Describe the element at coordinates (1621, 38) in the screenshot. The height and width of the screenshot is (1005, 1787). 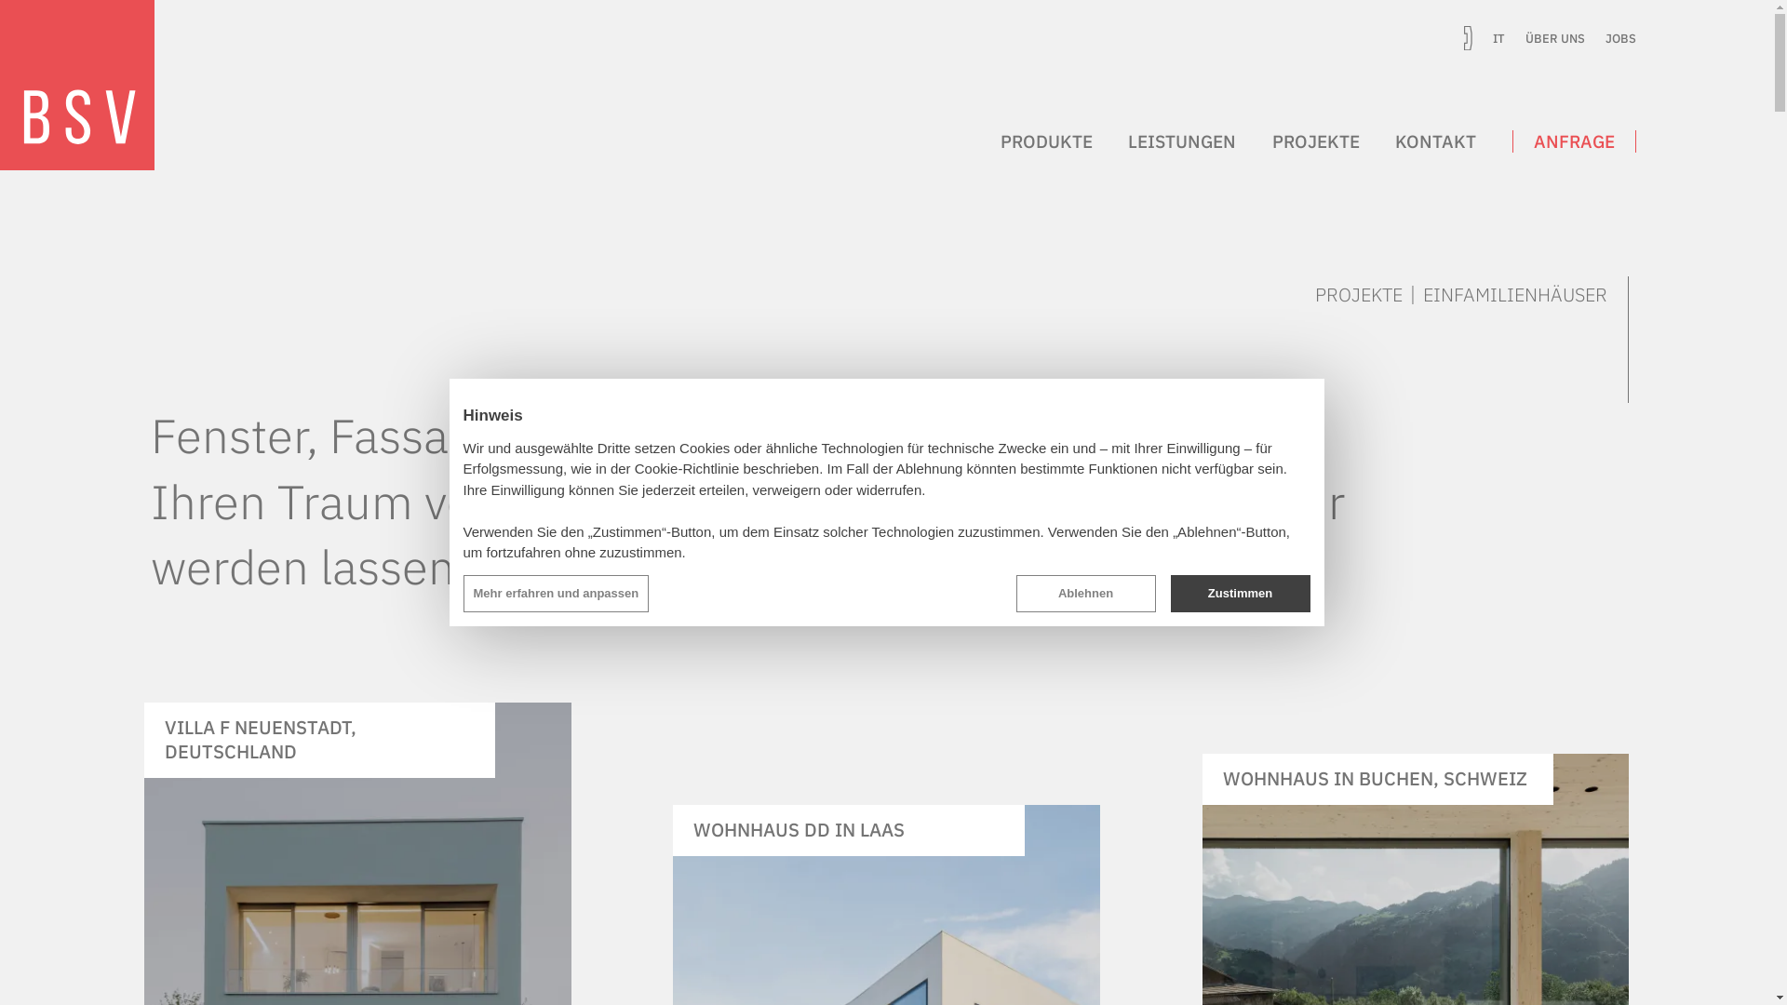
I see `JOBS` at that location.